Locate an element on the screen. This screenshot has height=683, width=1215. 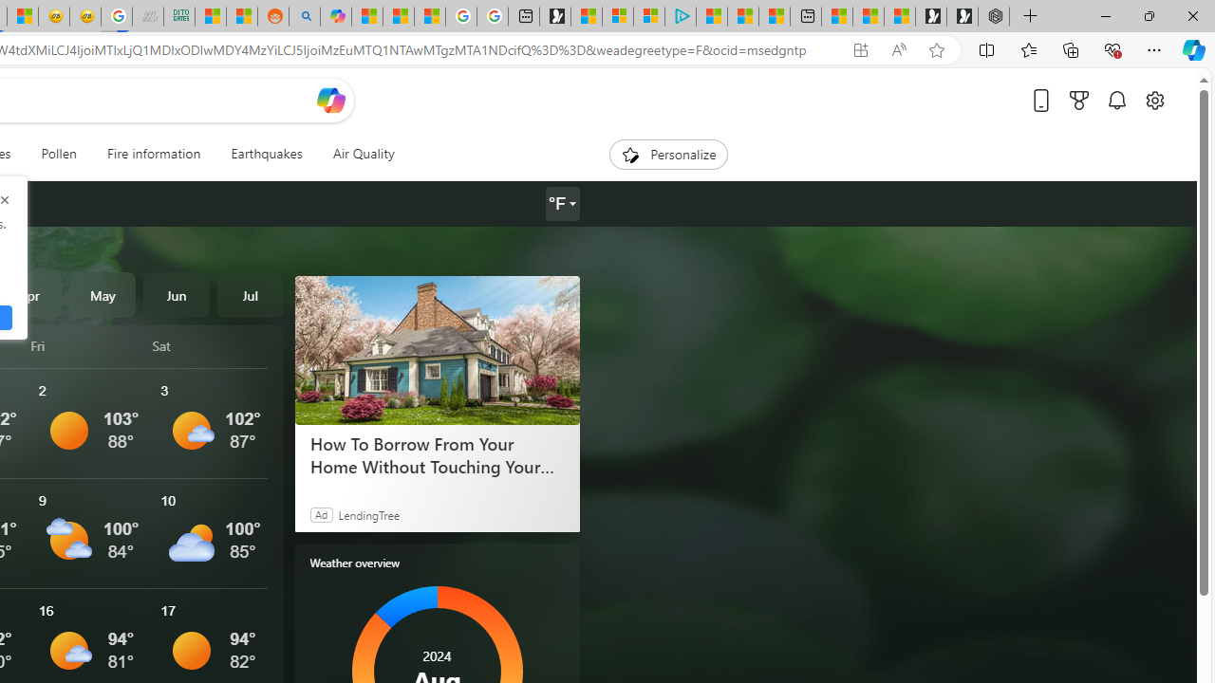
Weather settings is located at coordinates (562, 204).